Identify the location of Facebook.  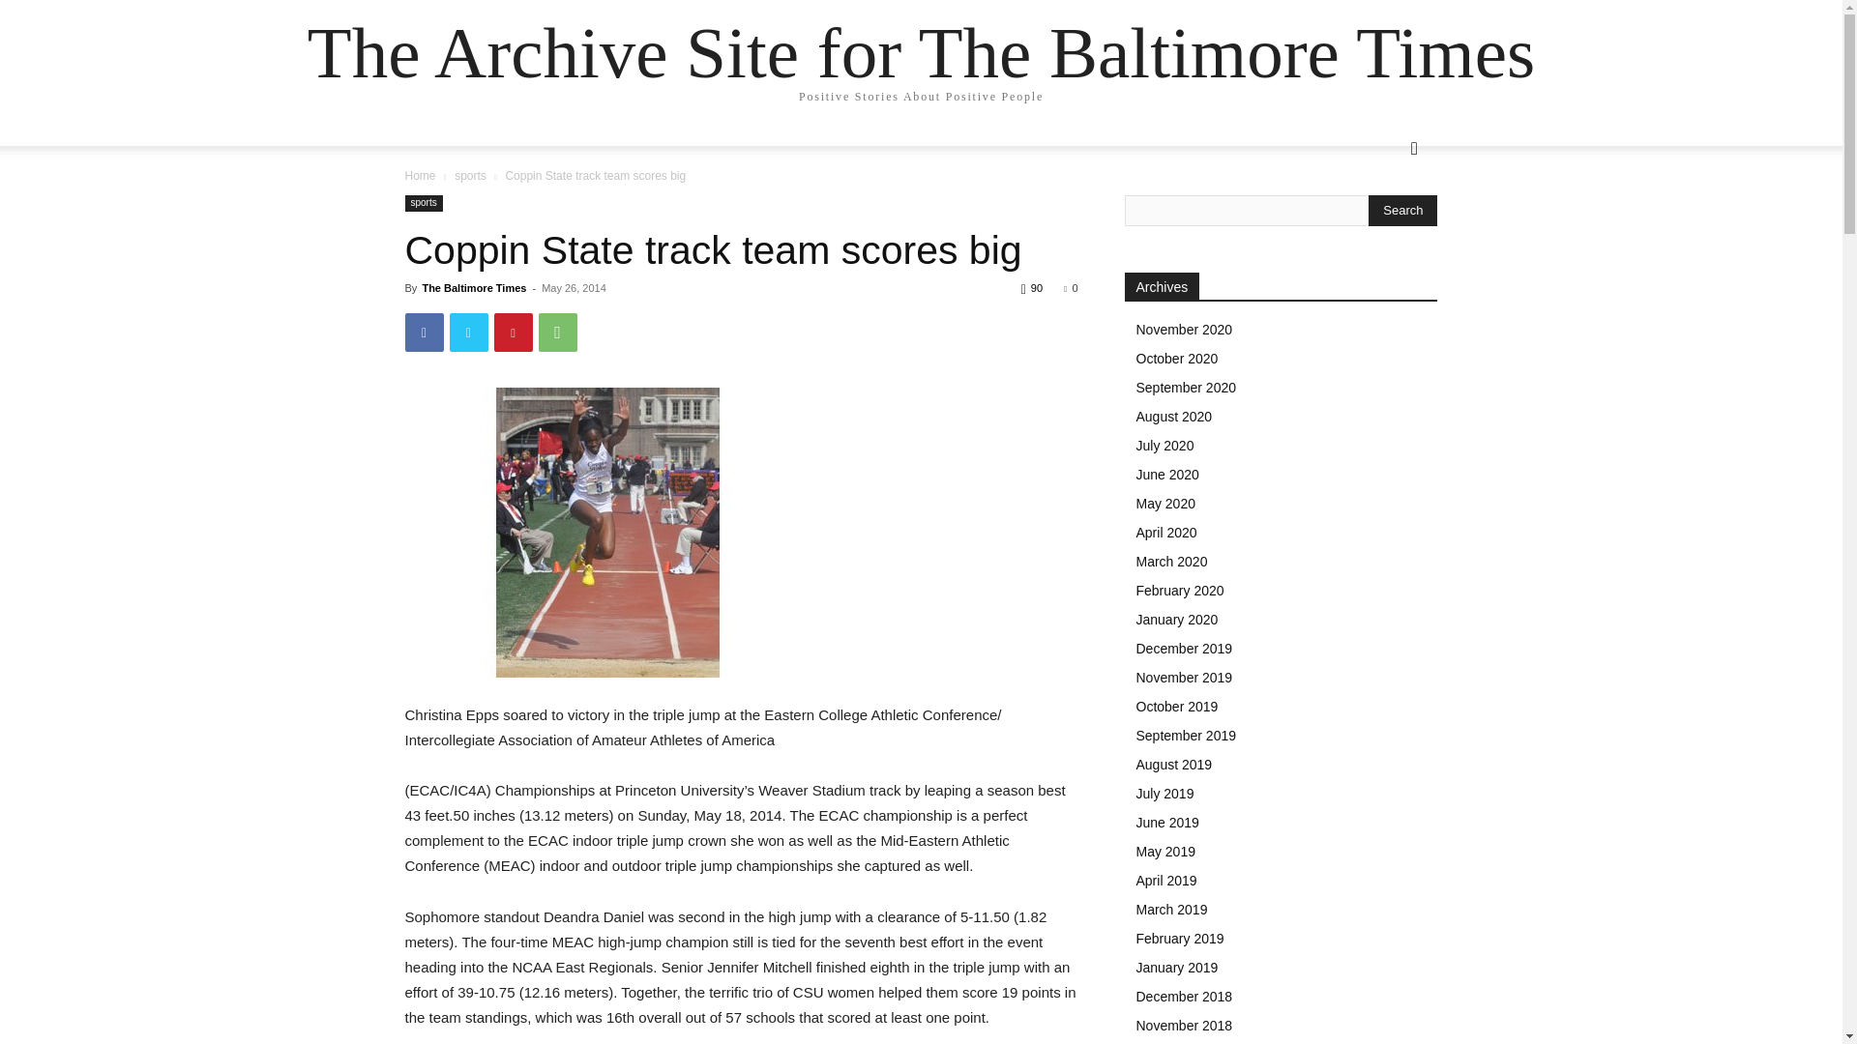
(424, 333).